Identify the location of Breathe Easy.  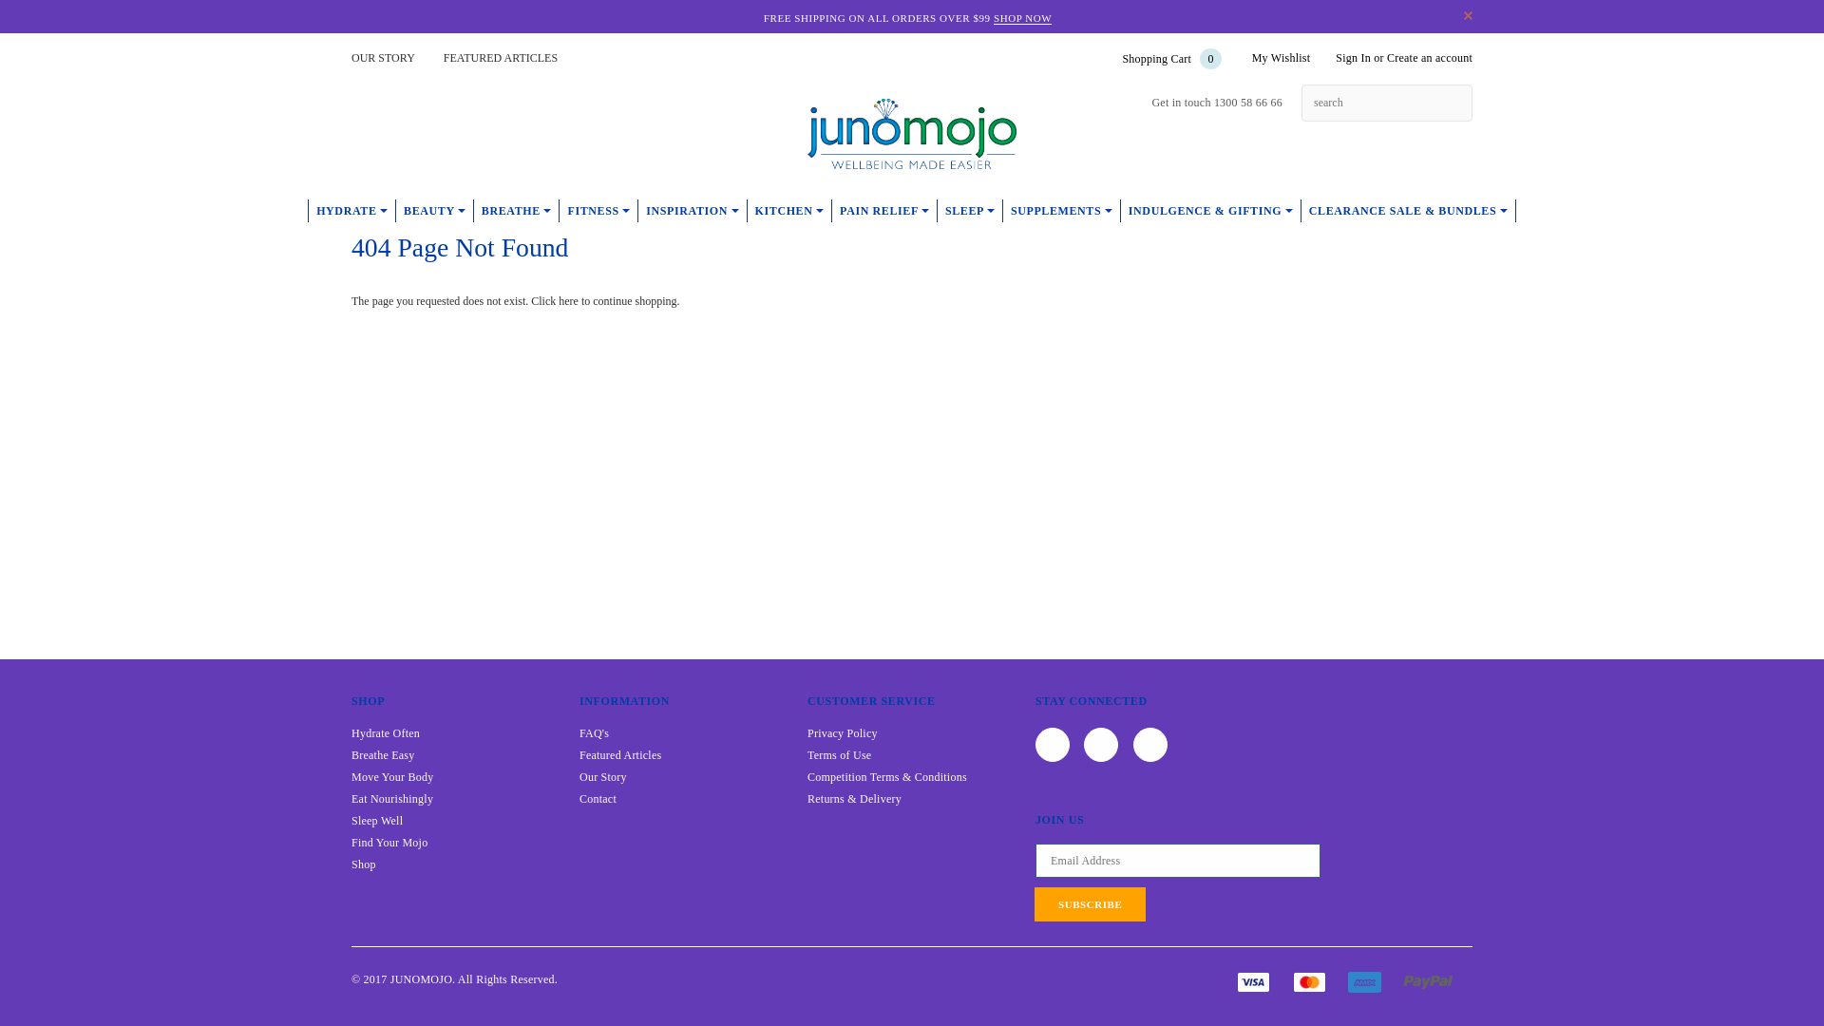
(384, 755).